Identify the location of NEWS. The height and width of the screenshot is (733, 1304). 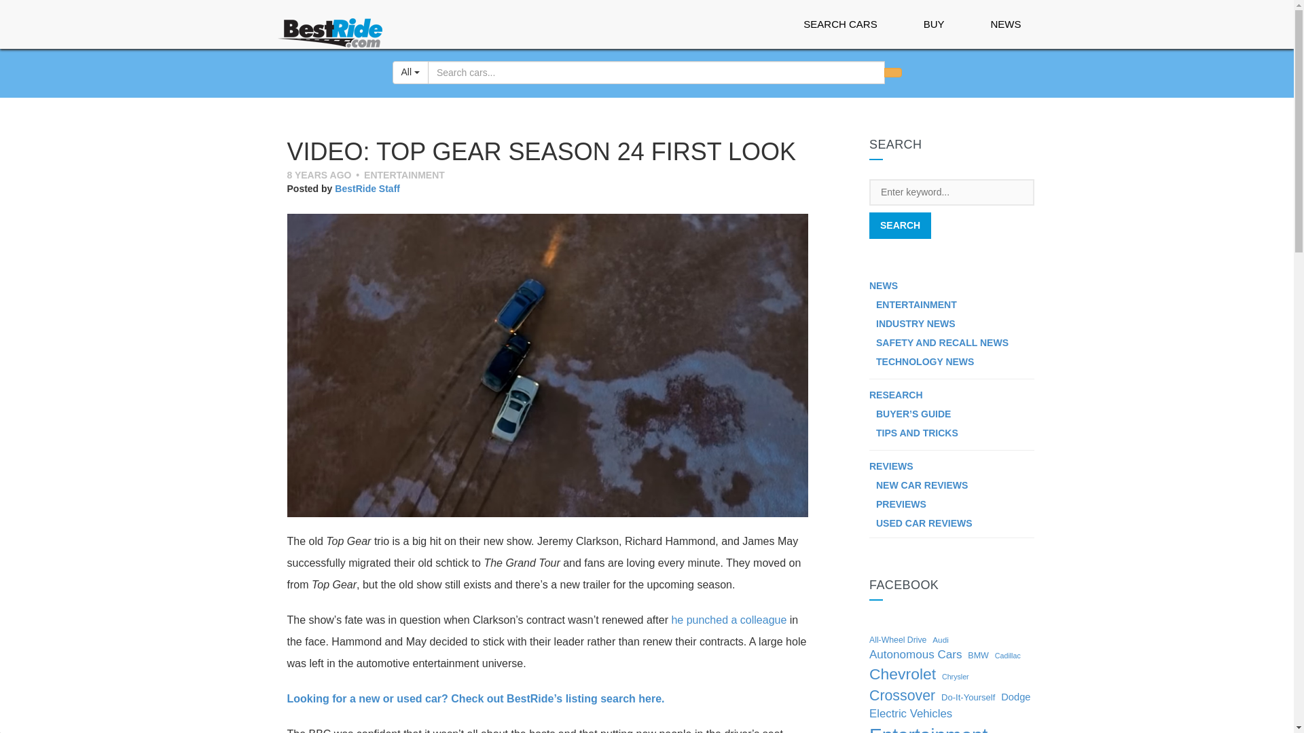
(1005, 24).